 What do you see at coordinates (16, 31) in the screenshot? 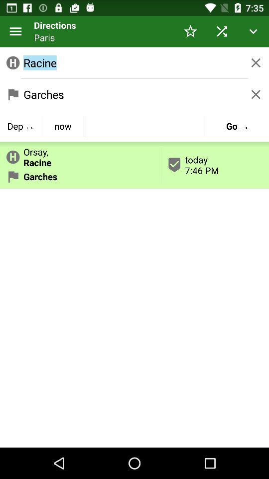
I see `turn off the icon to the left of directions item` at bounding box center [16, 31].